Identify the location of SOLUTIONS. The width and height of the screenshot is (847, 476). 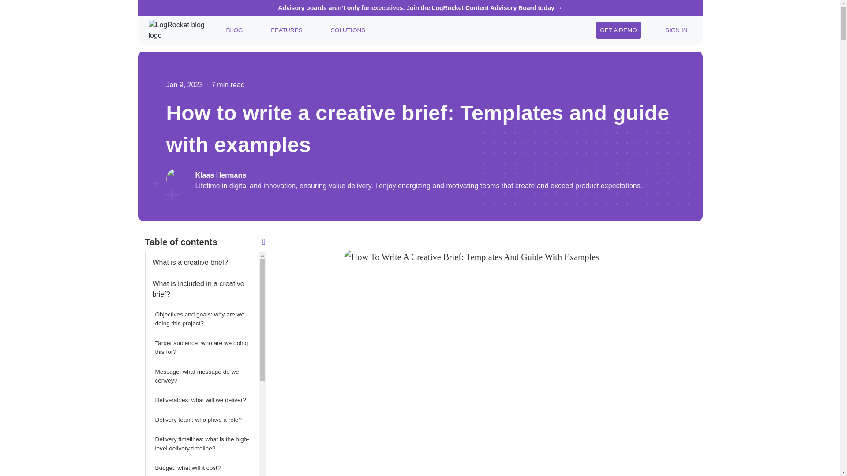
(348, 30).